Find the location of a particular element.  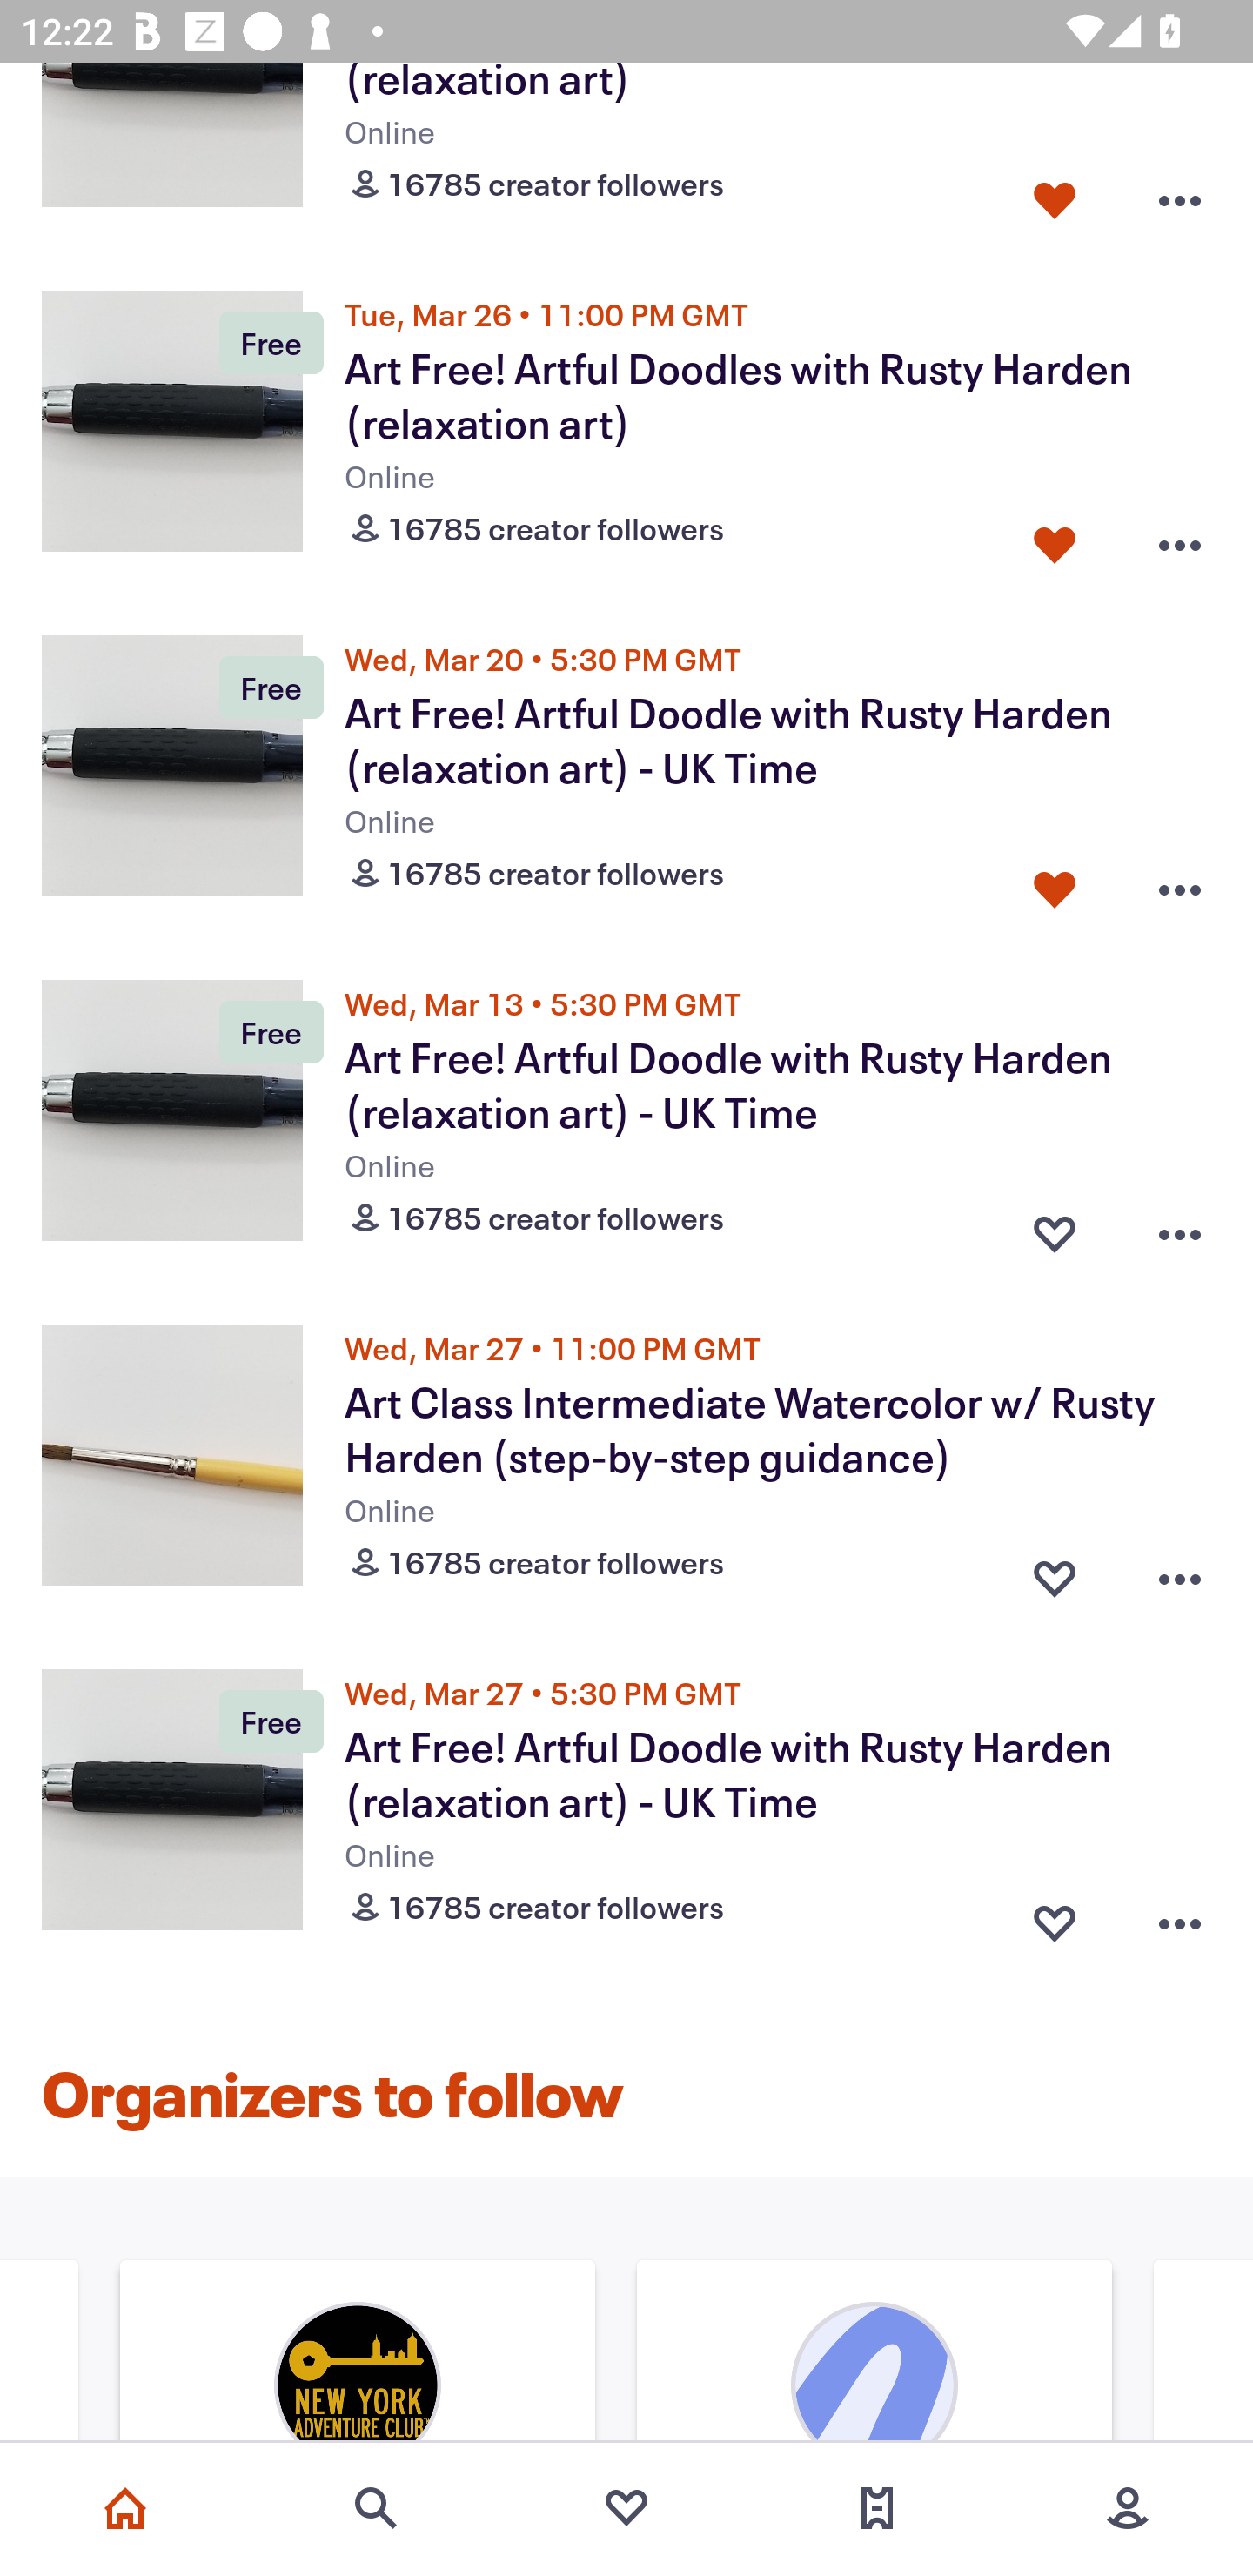

Overflow menu button is located at coordinates (1180, 1918).